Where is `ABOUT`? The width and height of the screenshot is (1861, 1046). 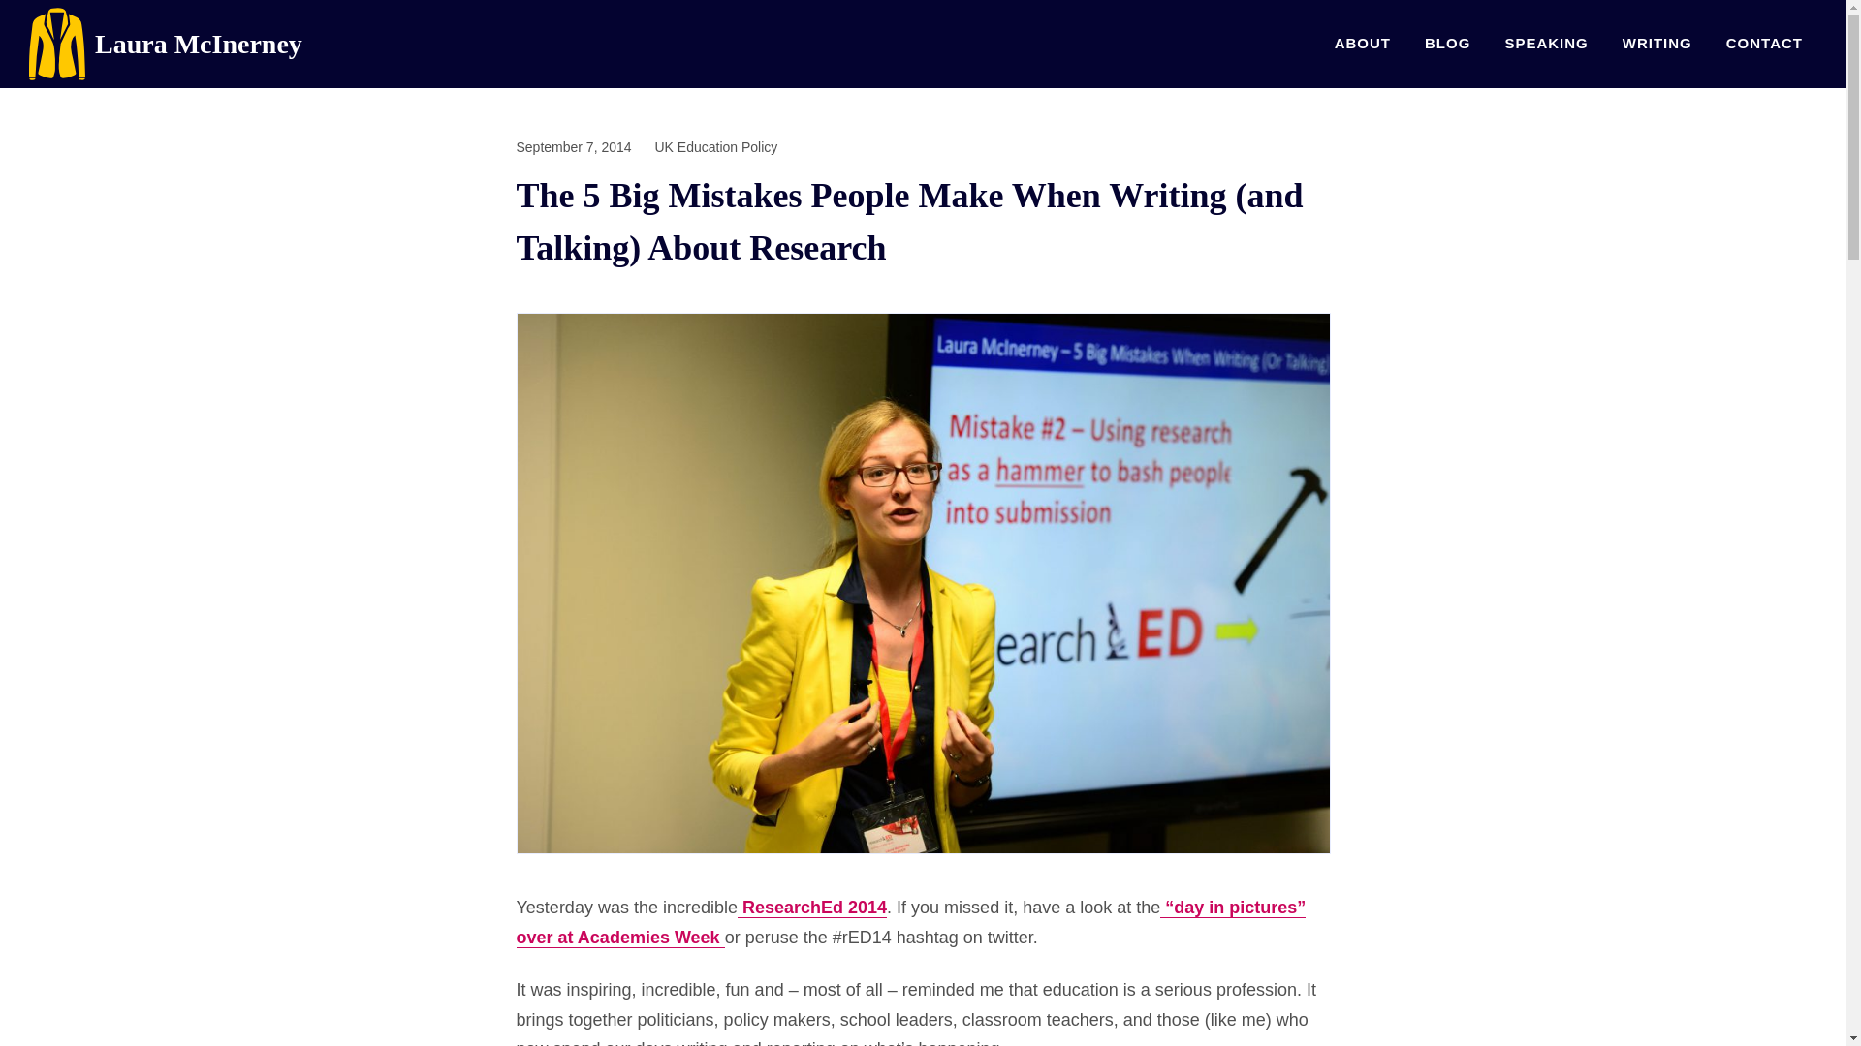
ABOUT is located at coordinates (1362, 43).